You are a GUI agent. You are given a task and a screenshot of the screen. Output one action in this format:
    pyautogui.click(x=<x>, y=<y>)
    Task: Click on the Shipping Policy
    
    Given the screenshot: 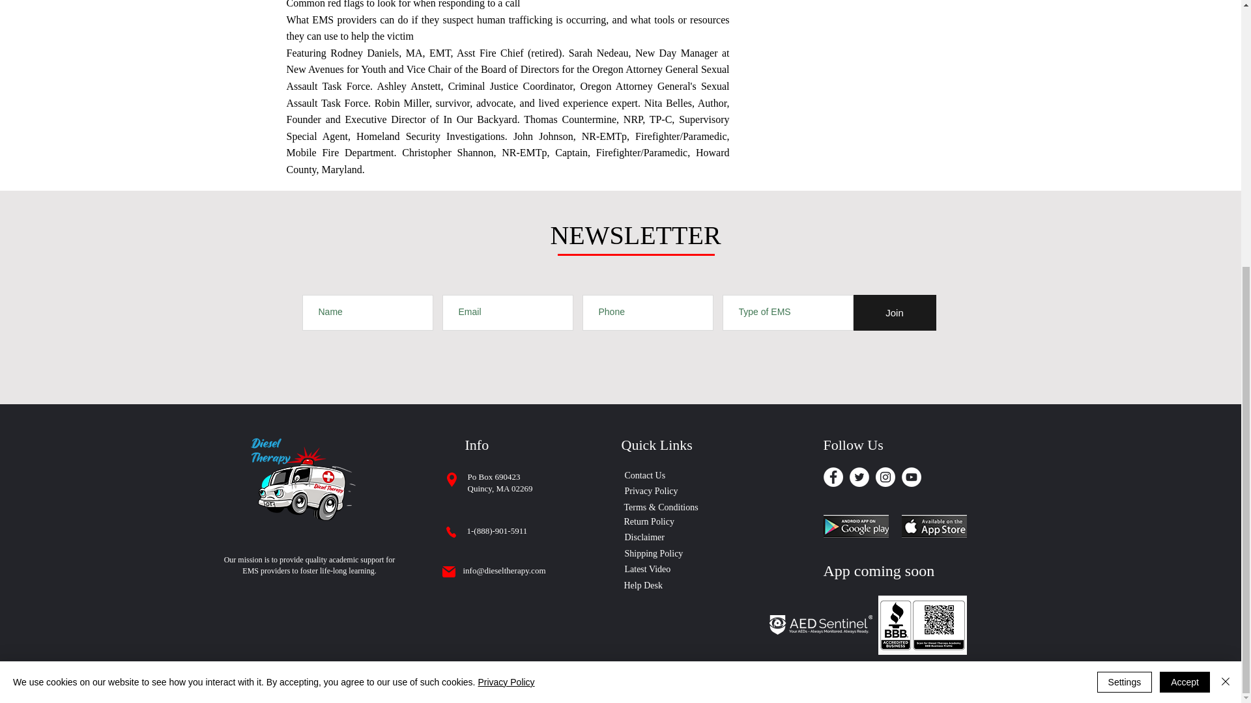 What is the action you would take?
    pyautogui.click(x=658, y=553)
    